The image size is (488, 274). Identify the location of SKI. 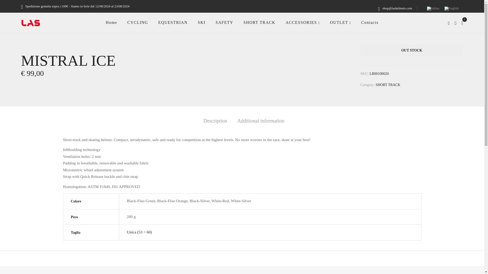
(201, 22).